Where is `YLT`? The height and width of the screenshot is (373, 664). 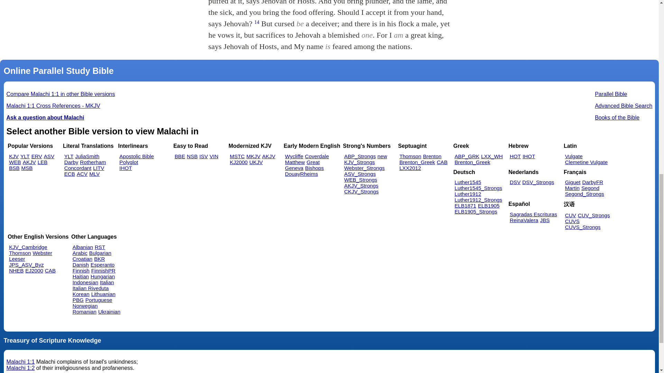 YLT is located at coordinates (69, 156).